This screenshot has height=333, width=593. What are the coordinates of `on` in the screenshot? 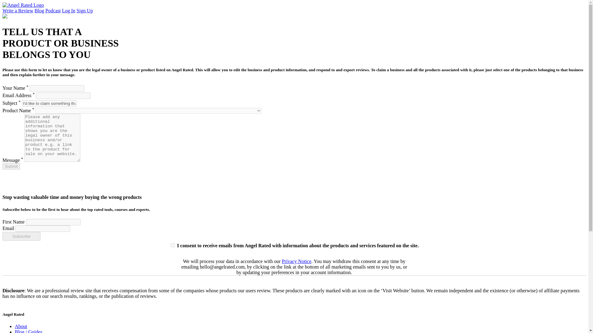 It's located at (173, 245).